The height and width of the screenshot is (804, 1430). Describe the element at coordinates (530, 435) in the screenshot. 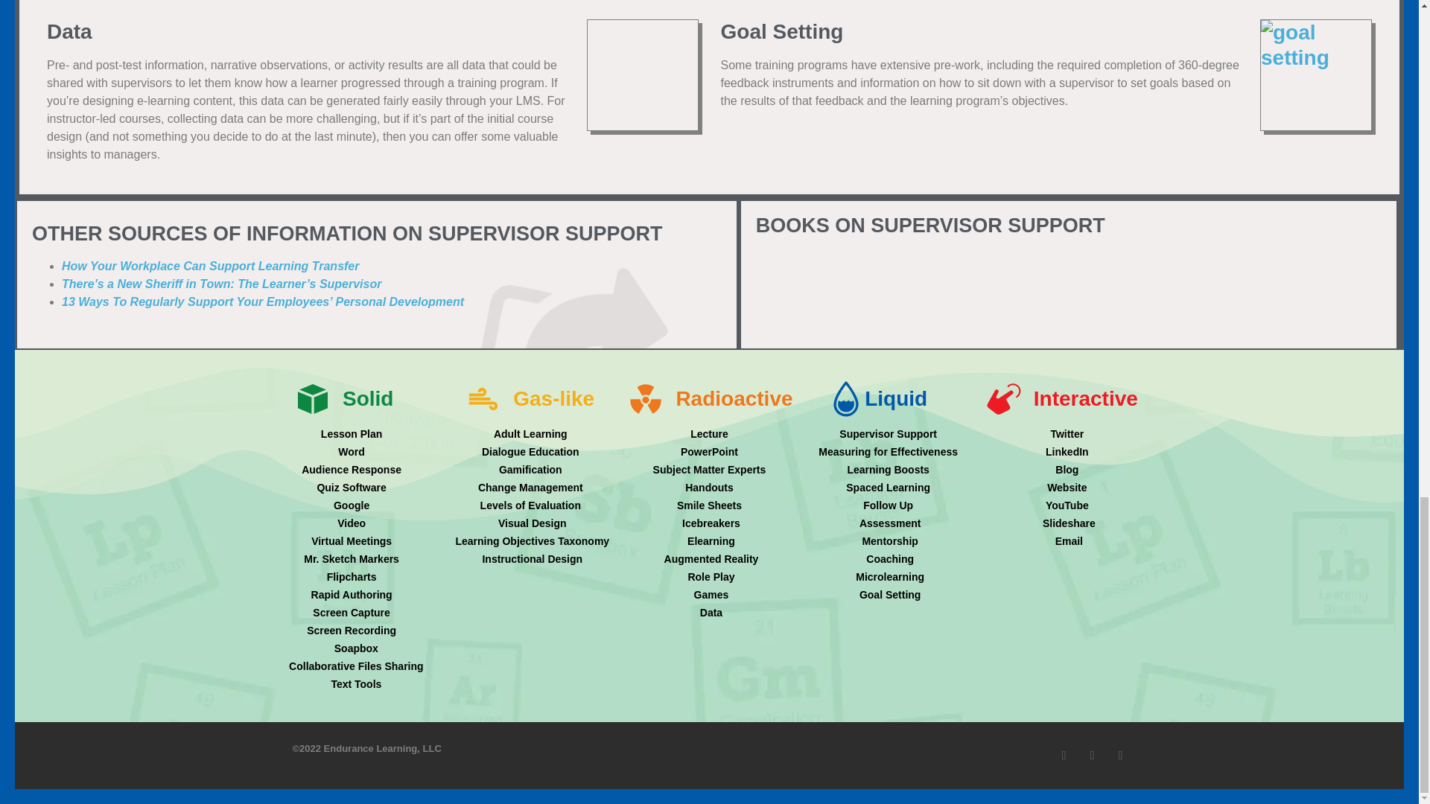

I see `Adult Learning` at that location.